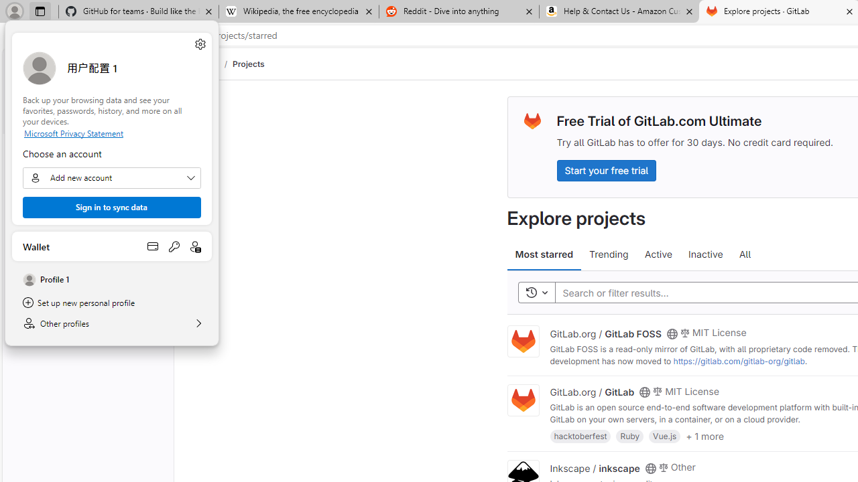  What do you see at coordinates (630, 435) in the screenshot?
I see `Ruby` at bounding box center [630, 435].